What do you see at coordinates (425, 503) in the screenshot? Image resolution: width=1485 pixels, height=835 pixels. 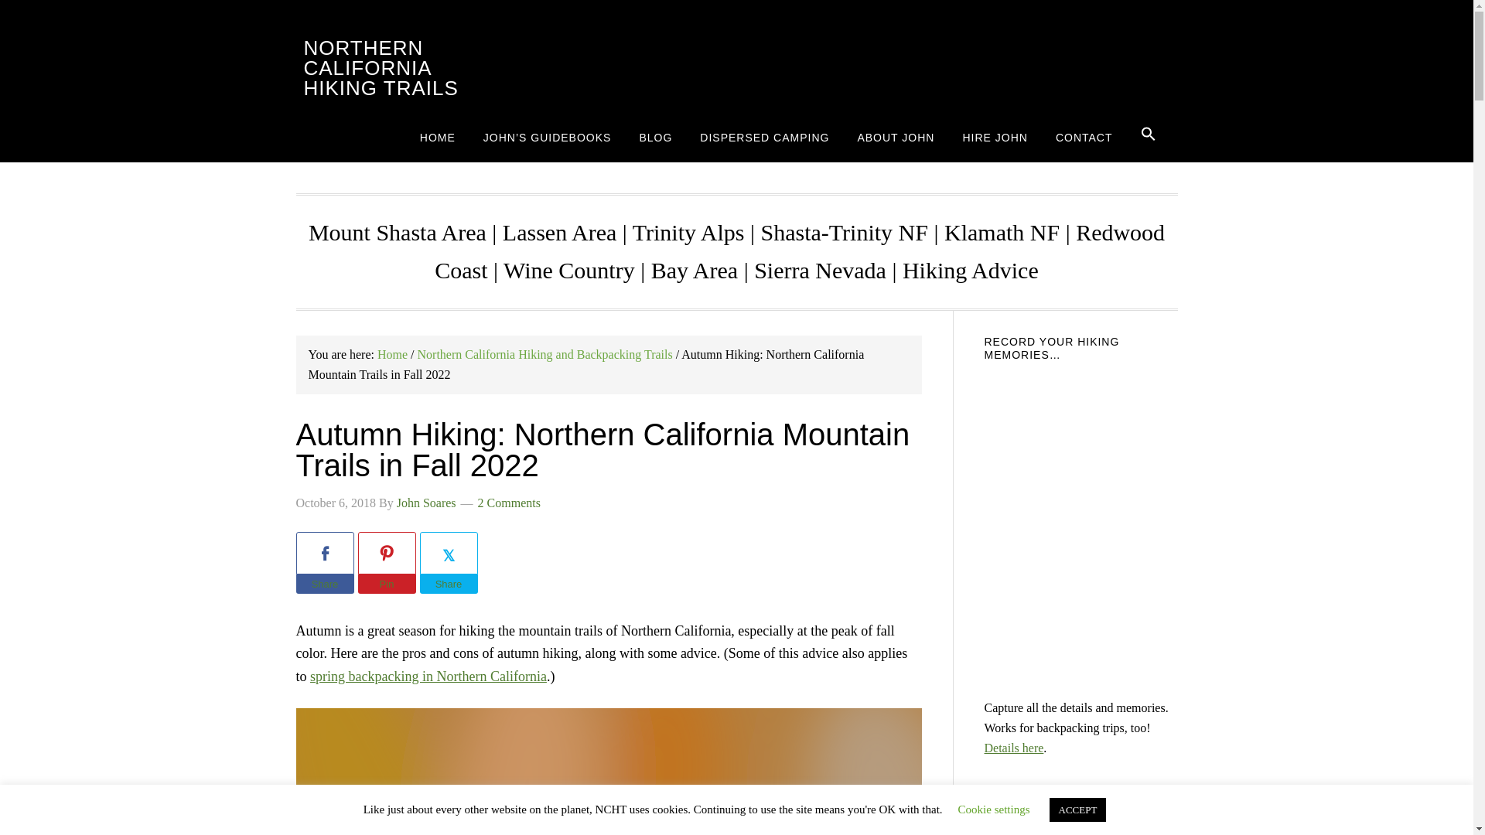 I see `John Soares` at bounding box center [425, 503].